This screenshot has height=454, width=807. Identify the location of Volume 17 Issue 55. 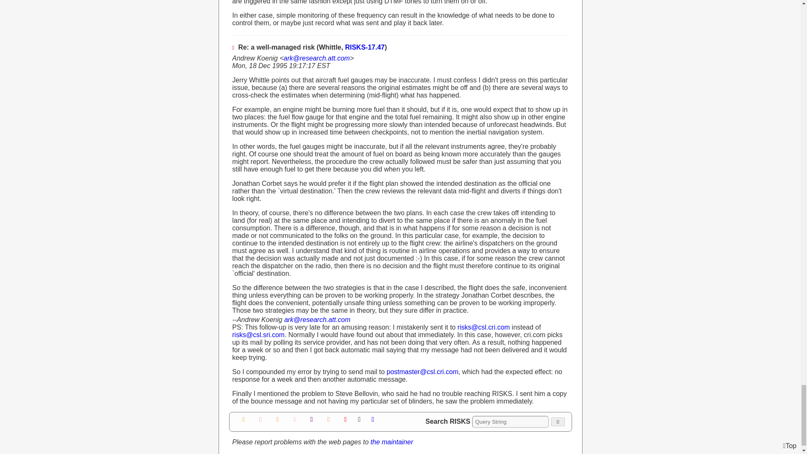
(244, 419).